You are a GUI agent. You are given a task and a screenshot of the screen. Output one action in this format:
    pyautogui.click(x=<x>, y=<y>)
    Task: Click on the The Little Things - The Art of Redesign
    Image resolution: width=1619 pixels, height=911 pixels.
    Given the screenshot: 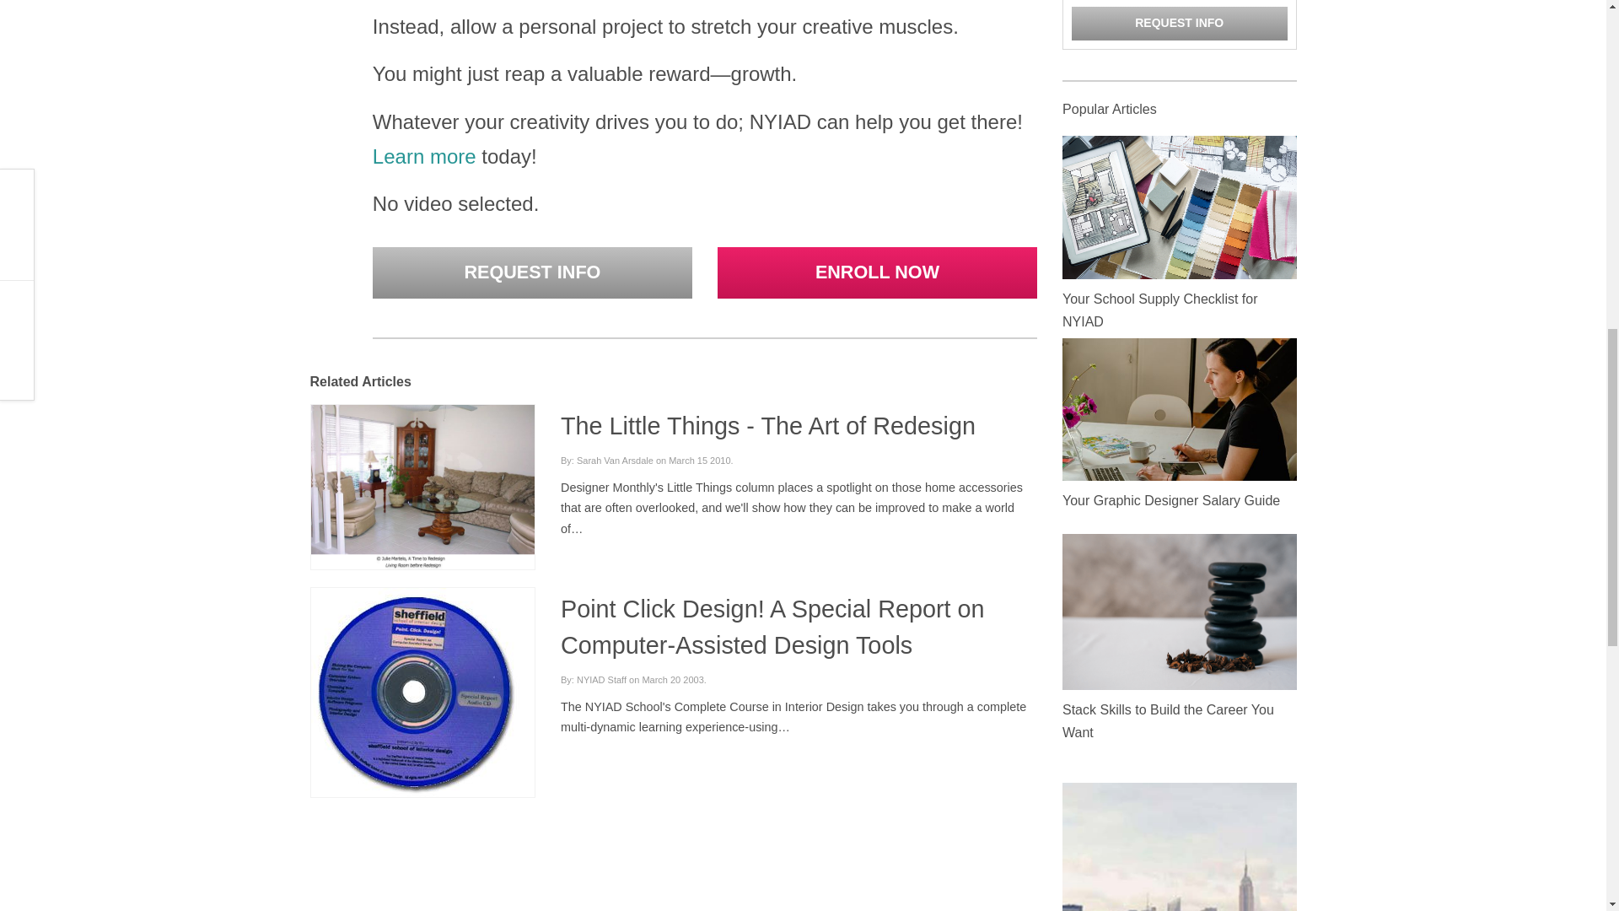 What is the action you would take?
    pyautogui.click(x=767, y=425)
    